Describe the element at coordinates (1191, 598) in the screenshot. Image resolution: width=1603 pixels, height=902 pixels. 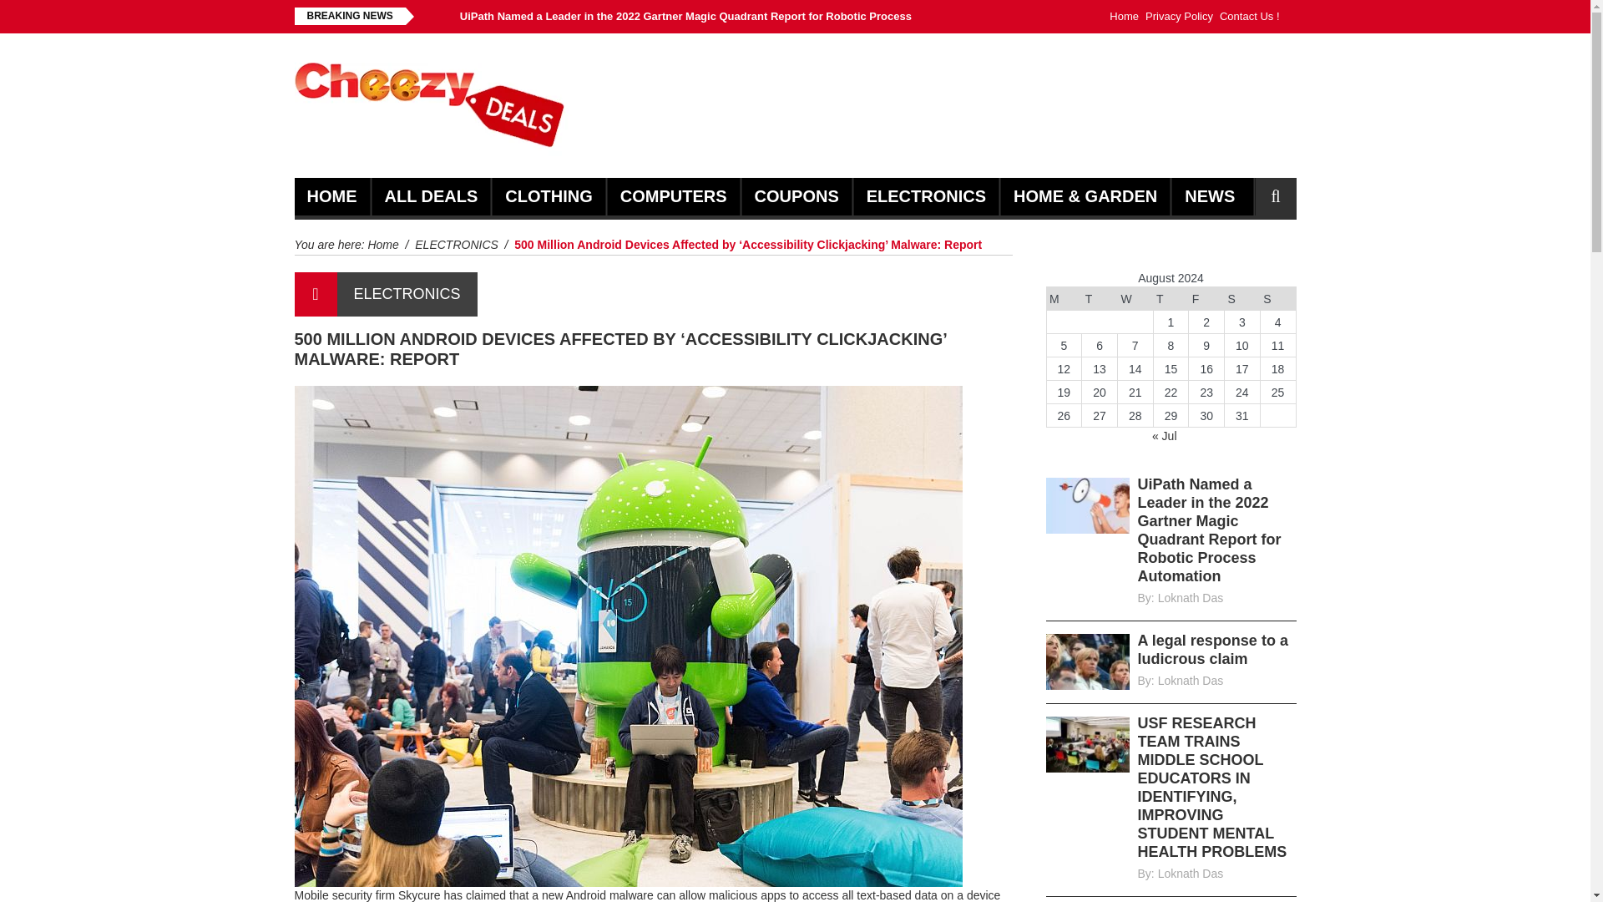
I see `Posts by Loknath Das` at that location.